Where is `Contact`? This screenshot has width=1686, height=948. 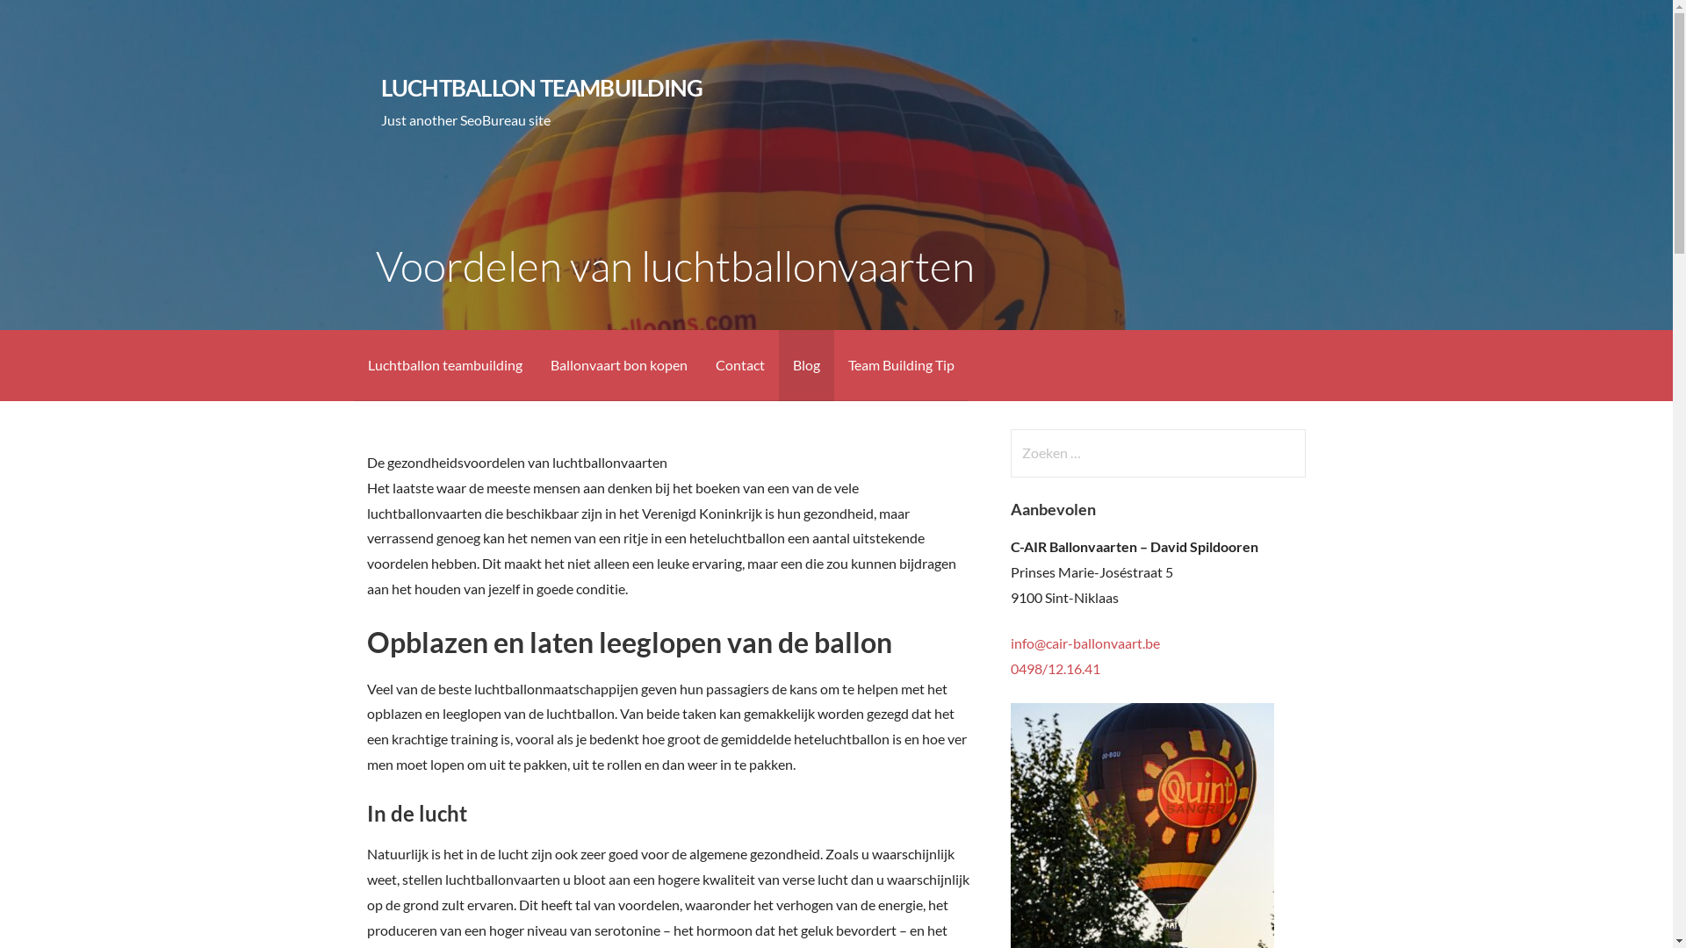 Contact is located at coordinates (739, 365).